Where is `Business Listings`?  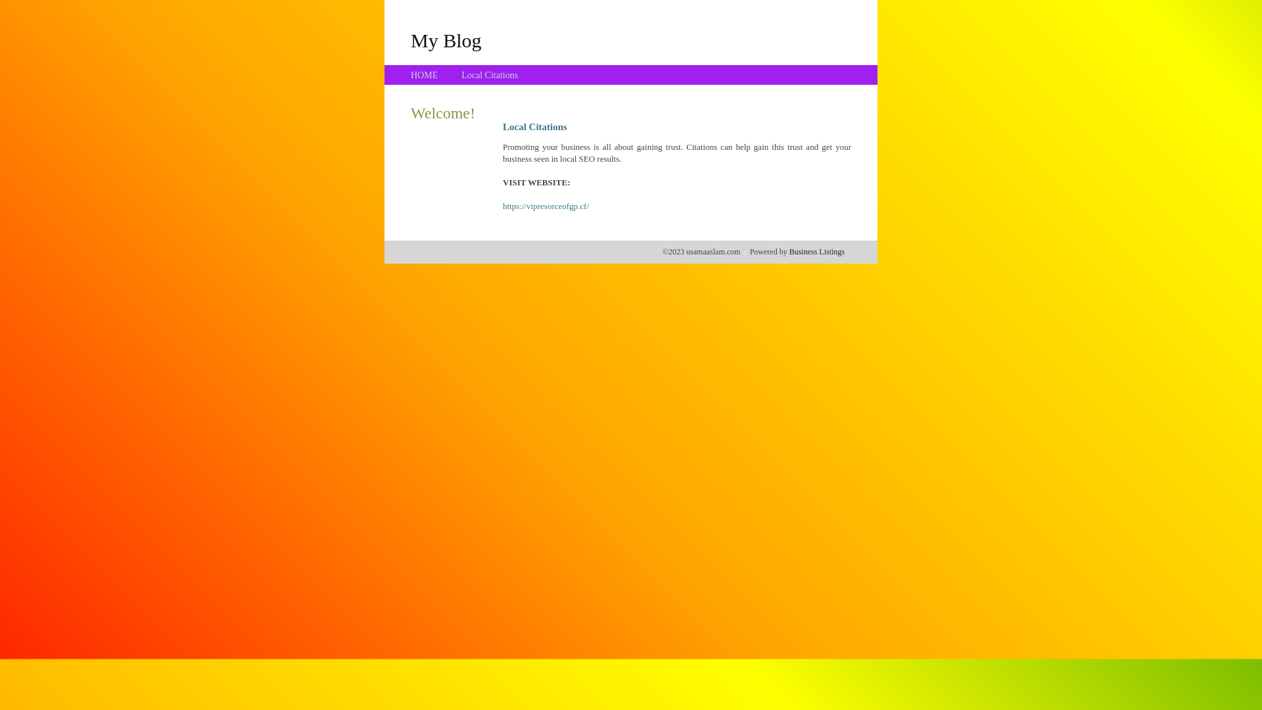 Business Listings is located at coordinates (817, 252).